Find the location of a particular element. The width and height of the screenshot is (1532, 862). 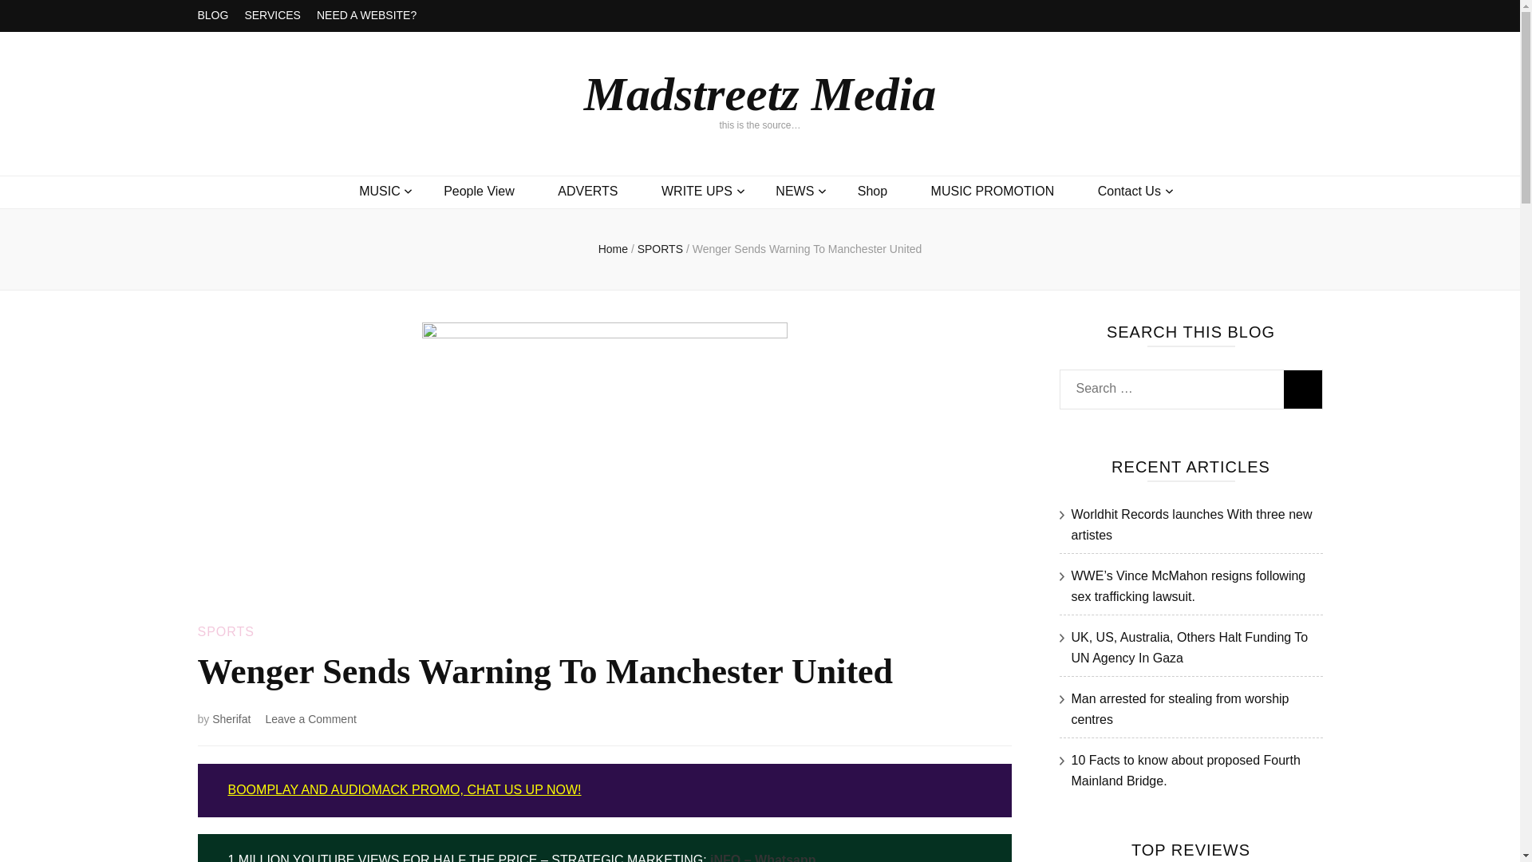

Sherifat is located at coordinates (231, 719).